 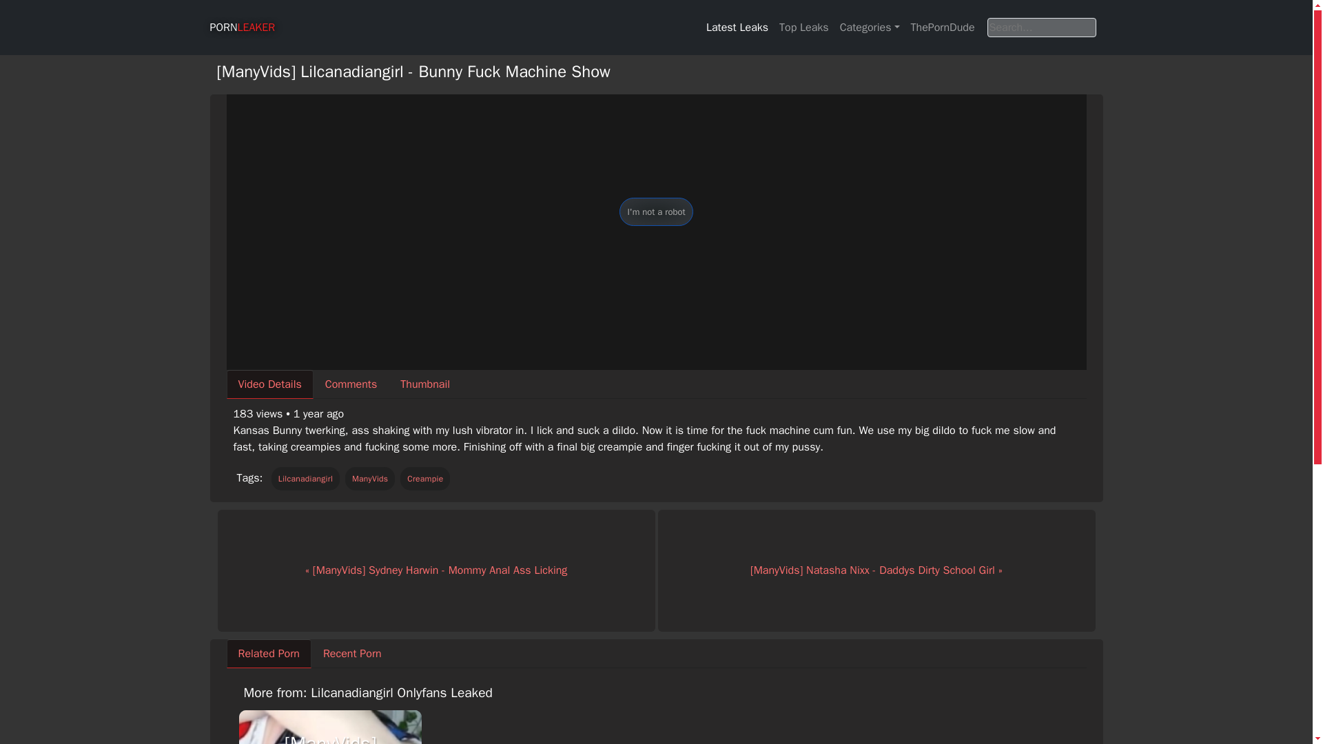 What do you see at coordinates (655, 212) in the screenshot?
I see `I'm not a robot` at bounding box center [655, 212].